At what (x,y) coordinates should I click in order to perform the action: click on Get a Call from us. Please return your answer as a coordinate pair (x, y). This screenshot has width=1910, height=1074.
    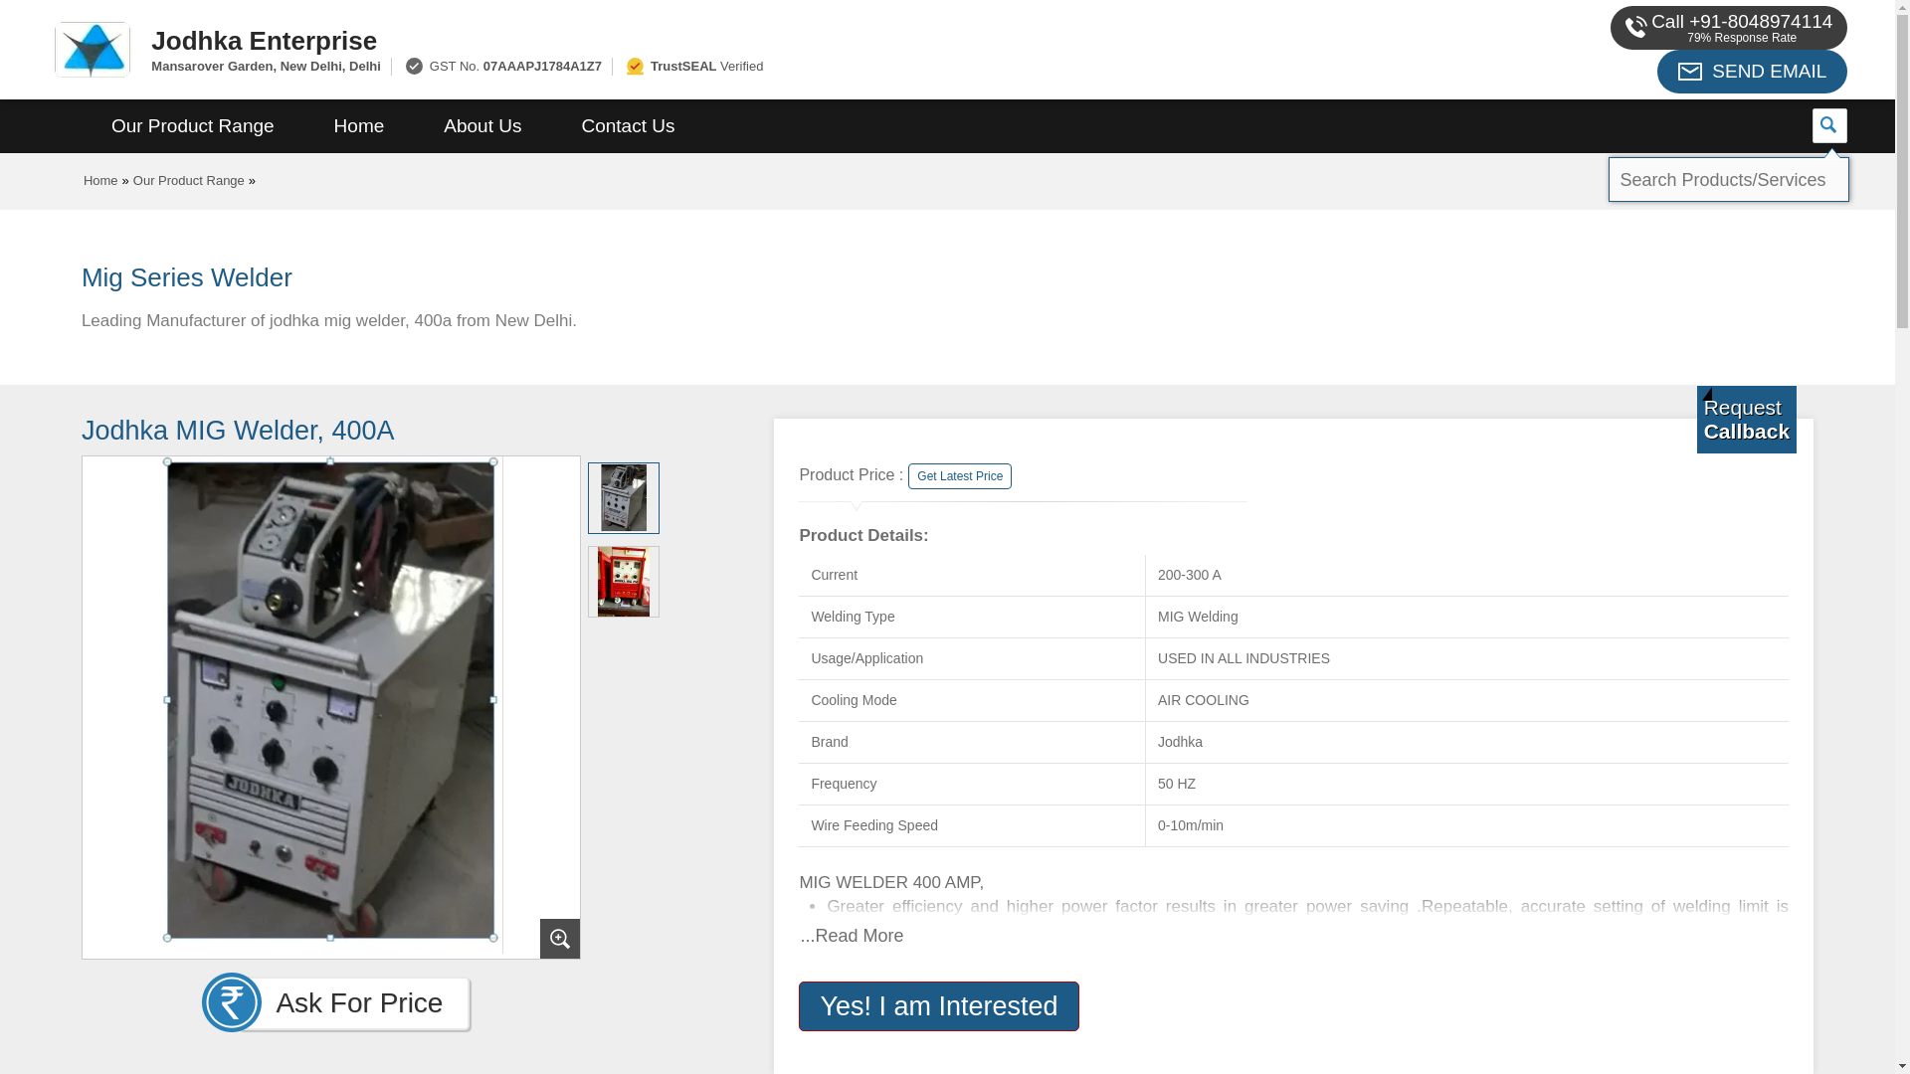
    Looking at the image, I should click on (1747, 419).